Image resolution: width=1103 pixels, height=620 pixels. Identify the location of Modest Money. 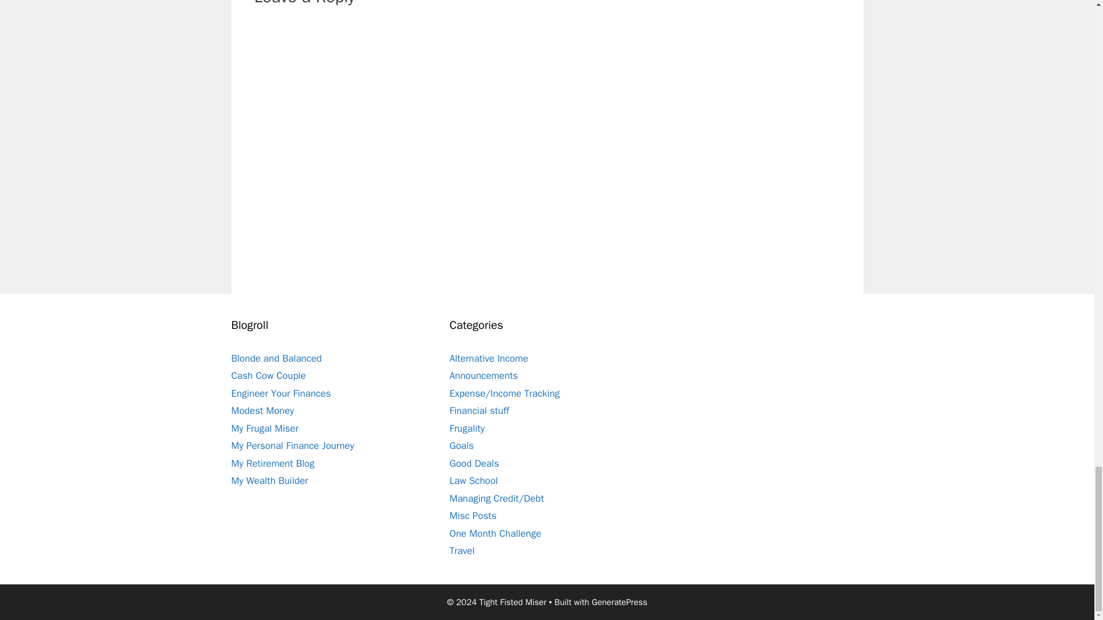
(262, 410).